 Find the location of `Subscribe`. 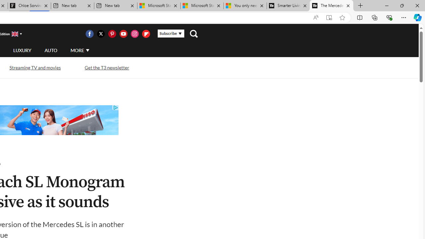

Subscribe is located at coordinates (171, 34).